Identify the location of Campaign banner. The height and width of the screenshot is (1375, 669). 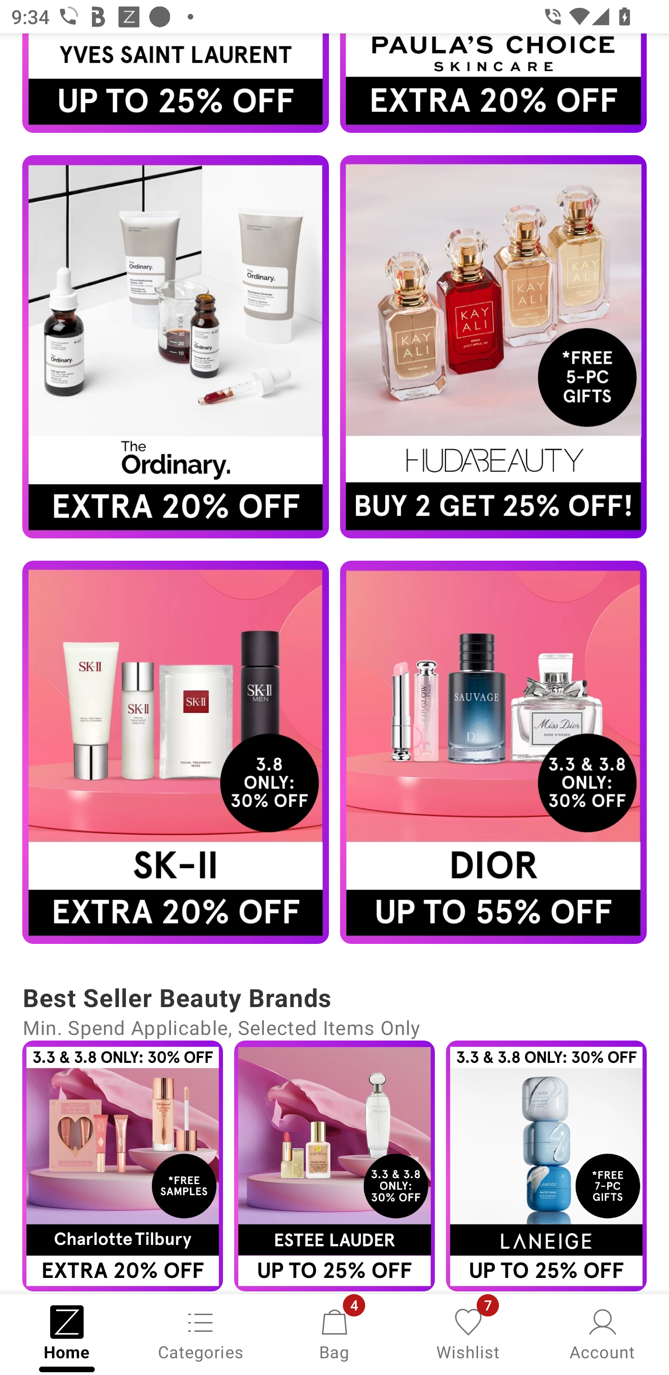
(122, 1166).